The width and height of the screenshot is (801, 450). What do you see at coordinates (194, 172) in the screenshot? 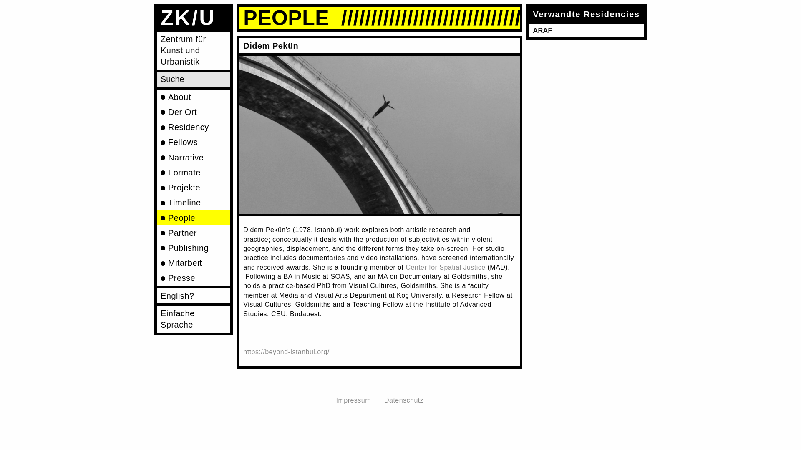
I see `Formate` at bounding box center [194, 172].